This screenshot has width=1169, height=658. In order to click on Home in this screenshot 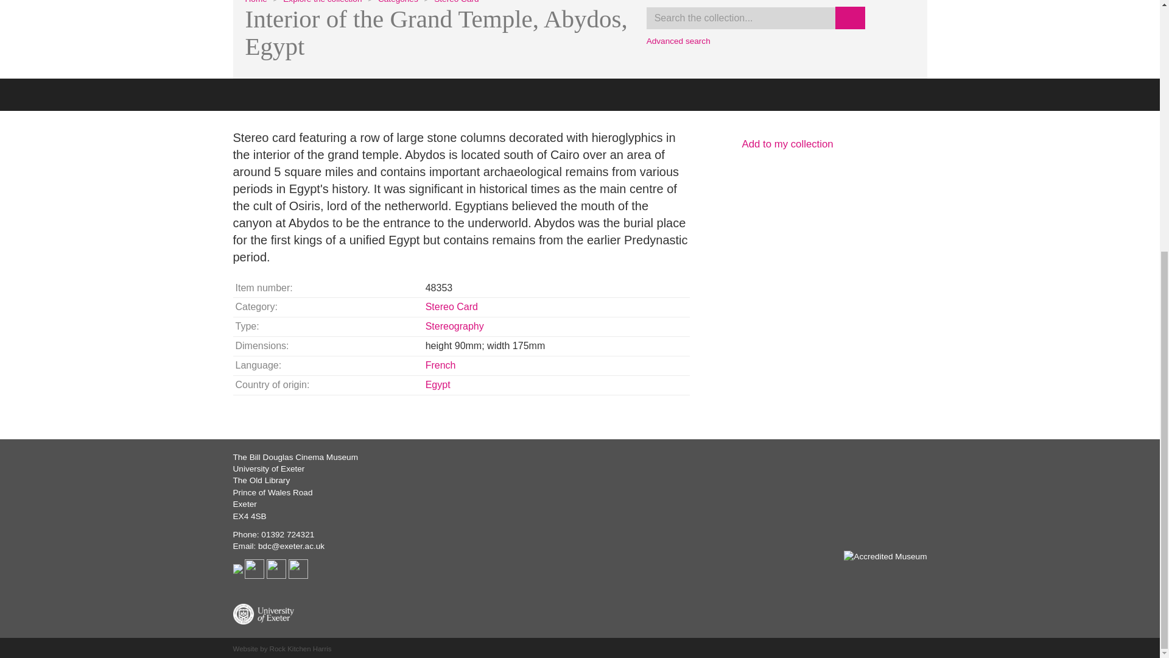, I will do `click(255, 2)`.